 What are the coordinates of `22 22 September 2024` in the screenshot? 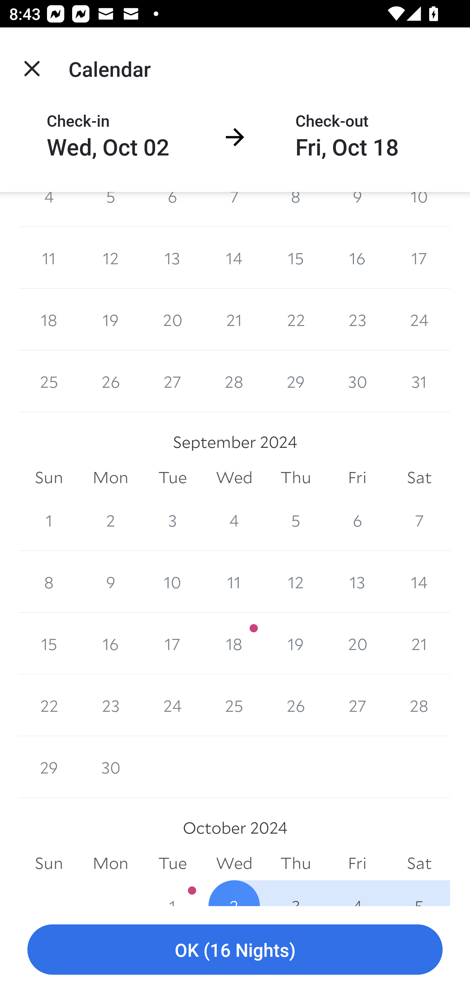 It's located at (49, 705).